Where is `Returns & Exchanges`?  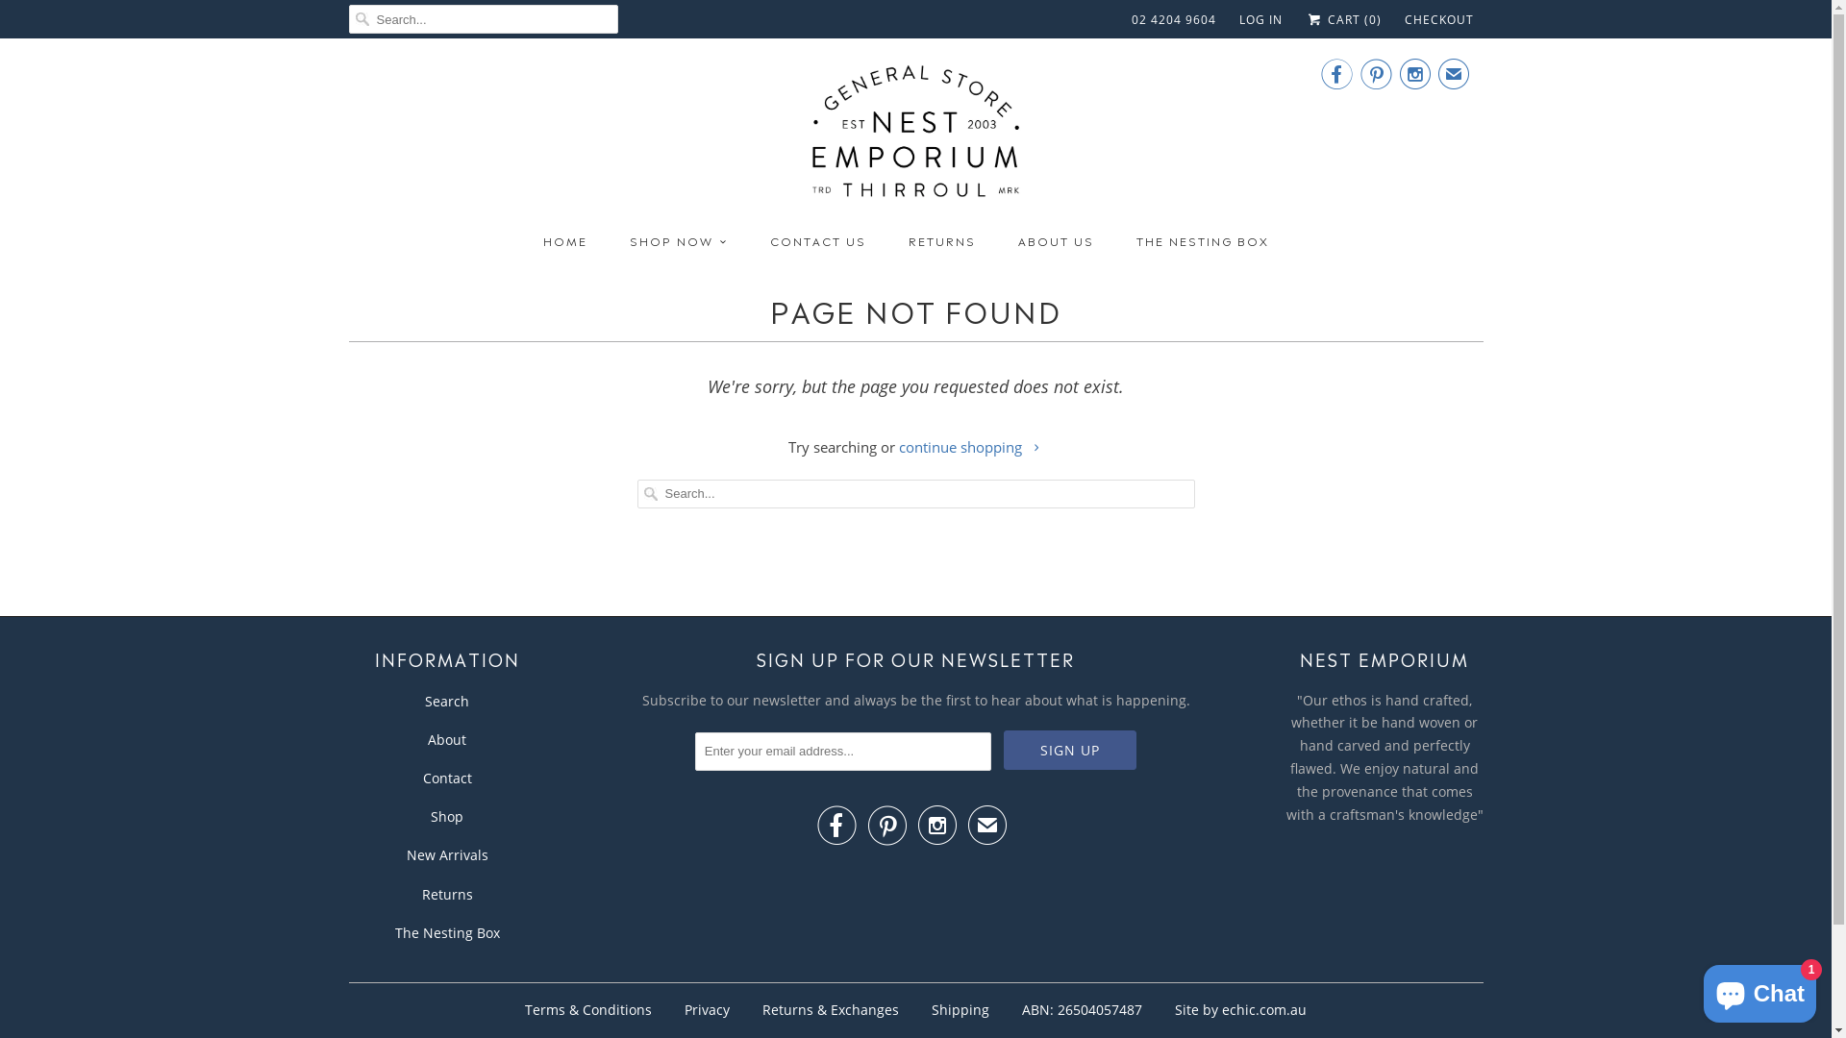 Returns & Exchanges is located at coordinates (831, 1009).